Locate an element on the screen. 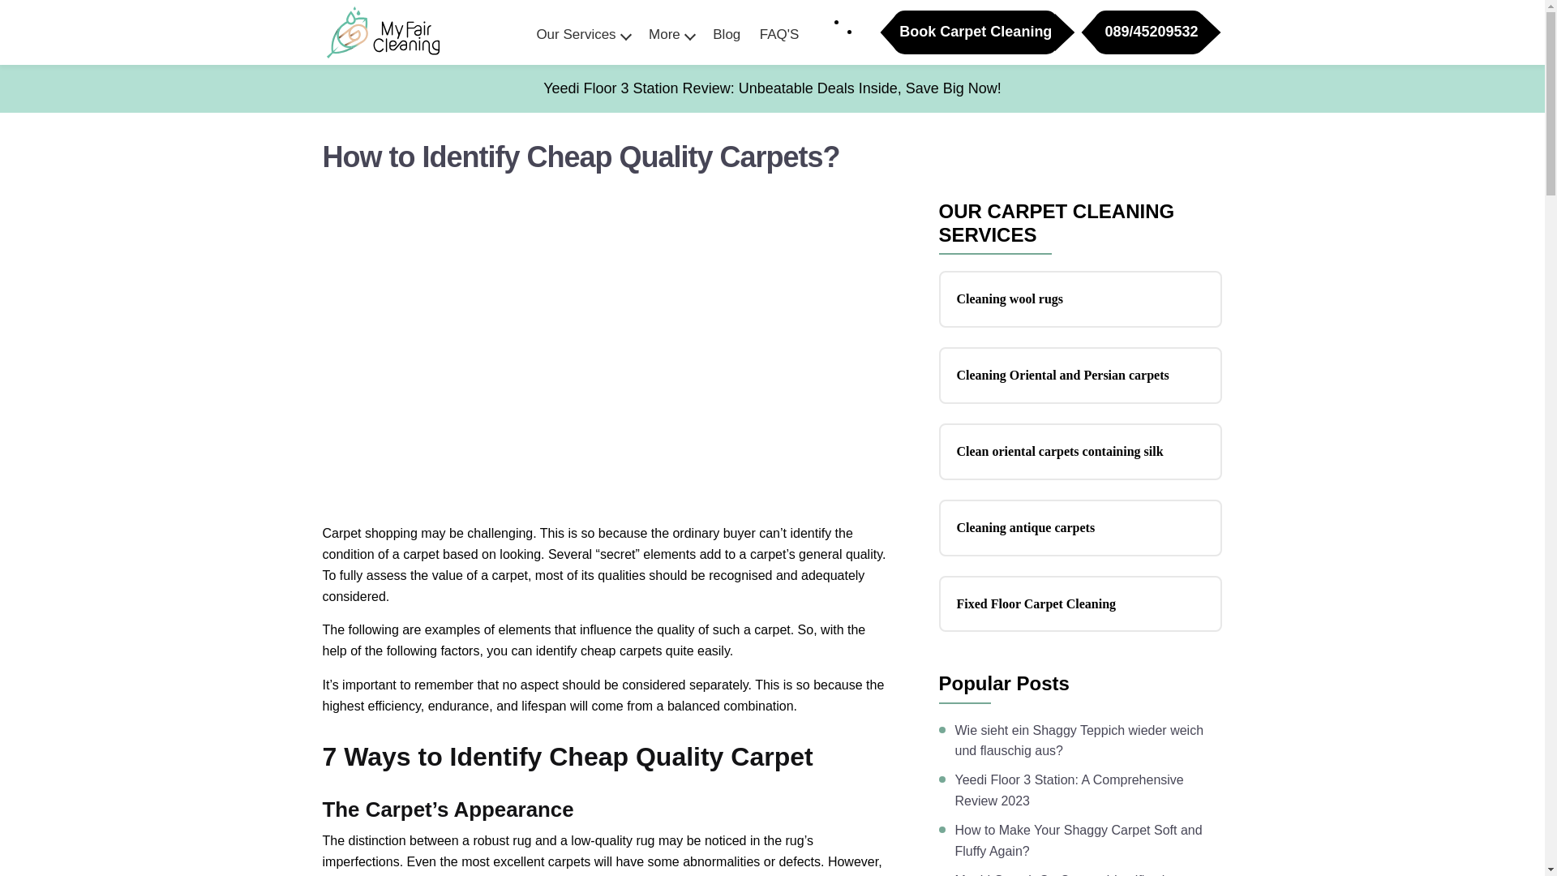 The image size is (1557, 876). Book Carpet Cleaning is located at coordinates (975, 31).